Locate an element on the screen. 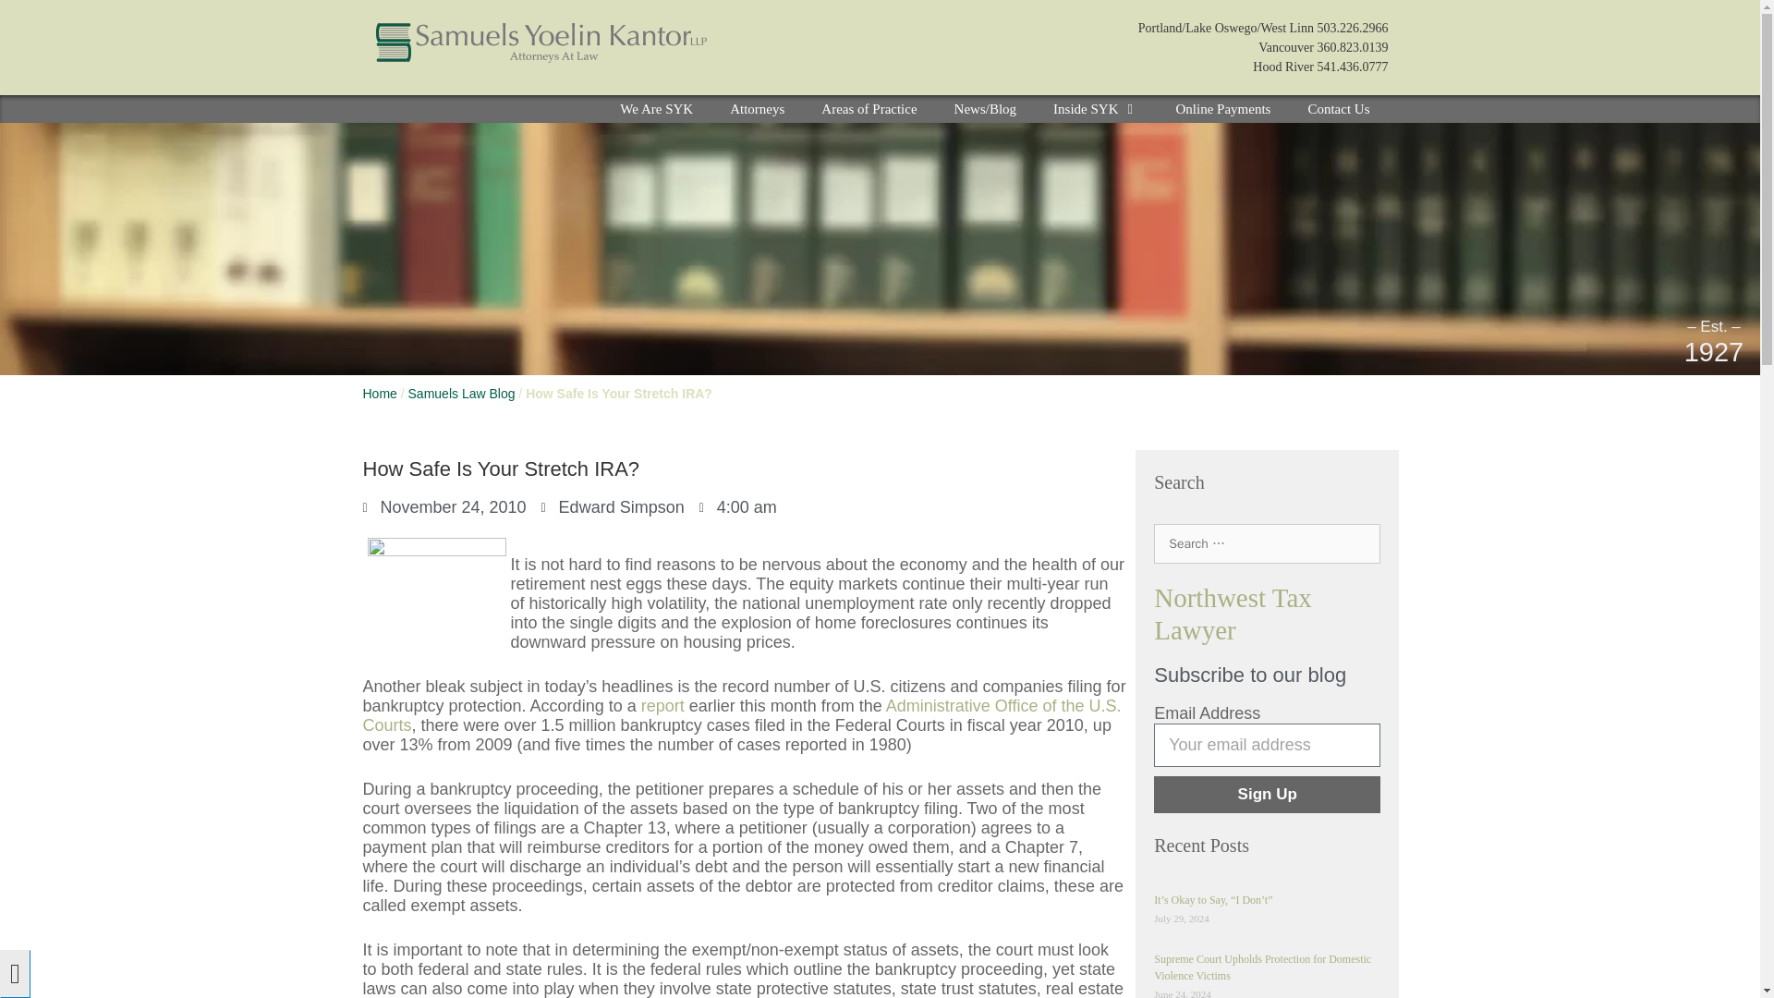 Image resolution: width=1774 pixels, height=998 pixels. Edward Simpson is located at coordinates (613, 507).